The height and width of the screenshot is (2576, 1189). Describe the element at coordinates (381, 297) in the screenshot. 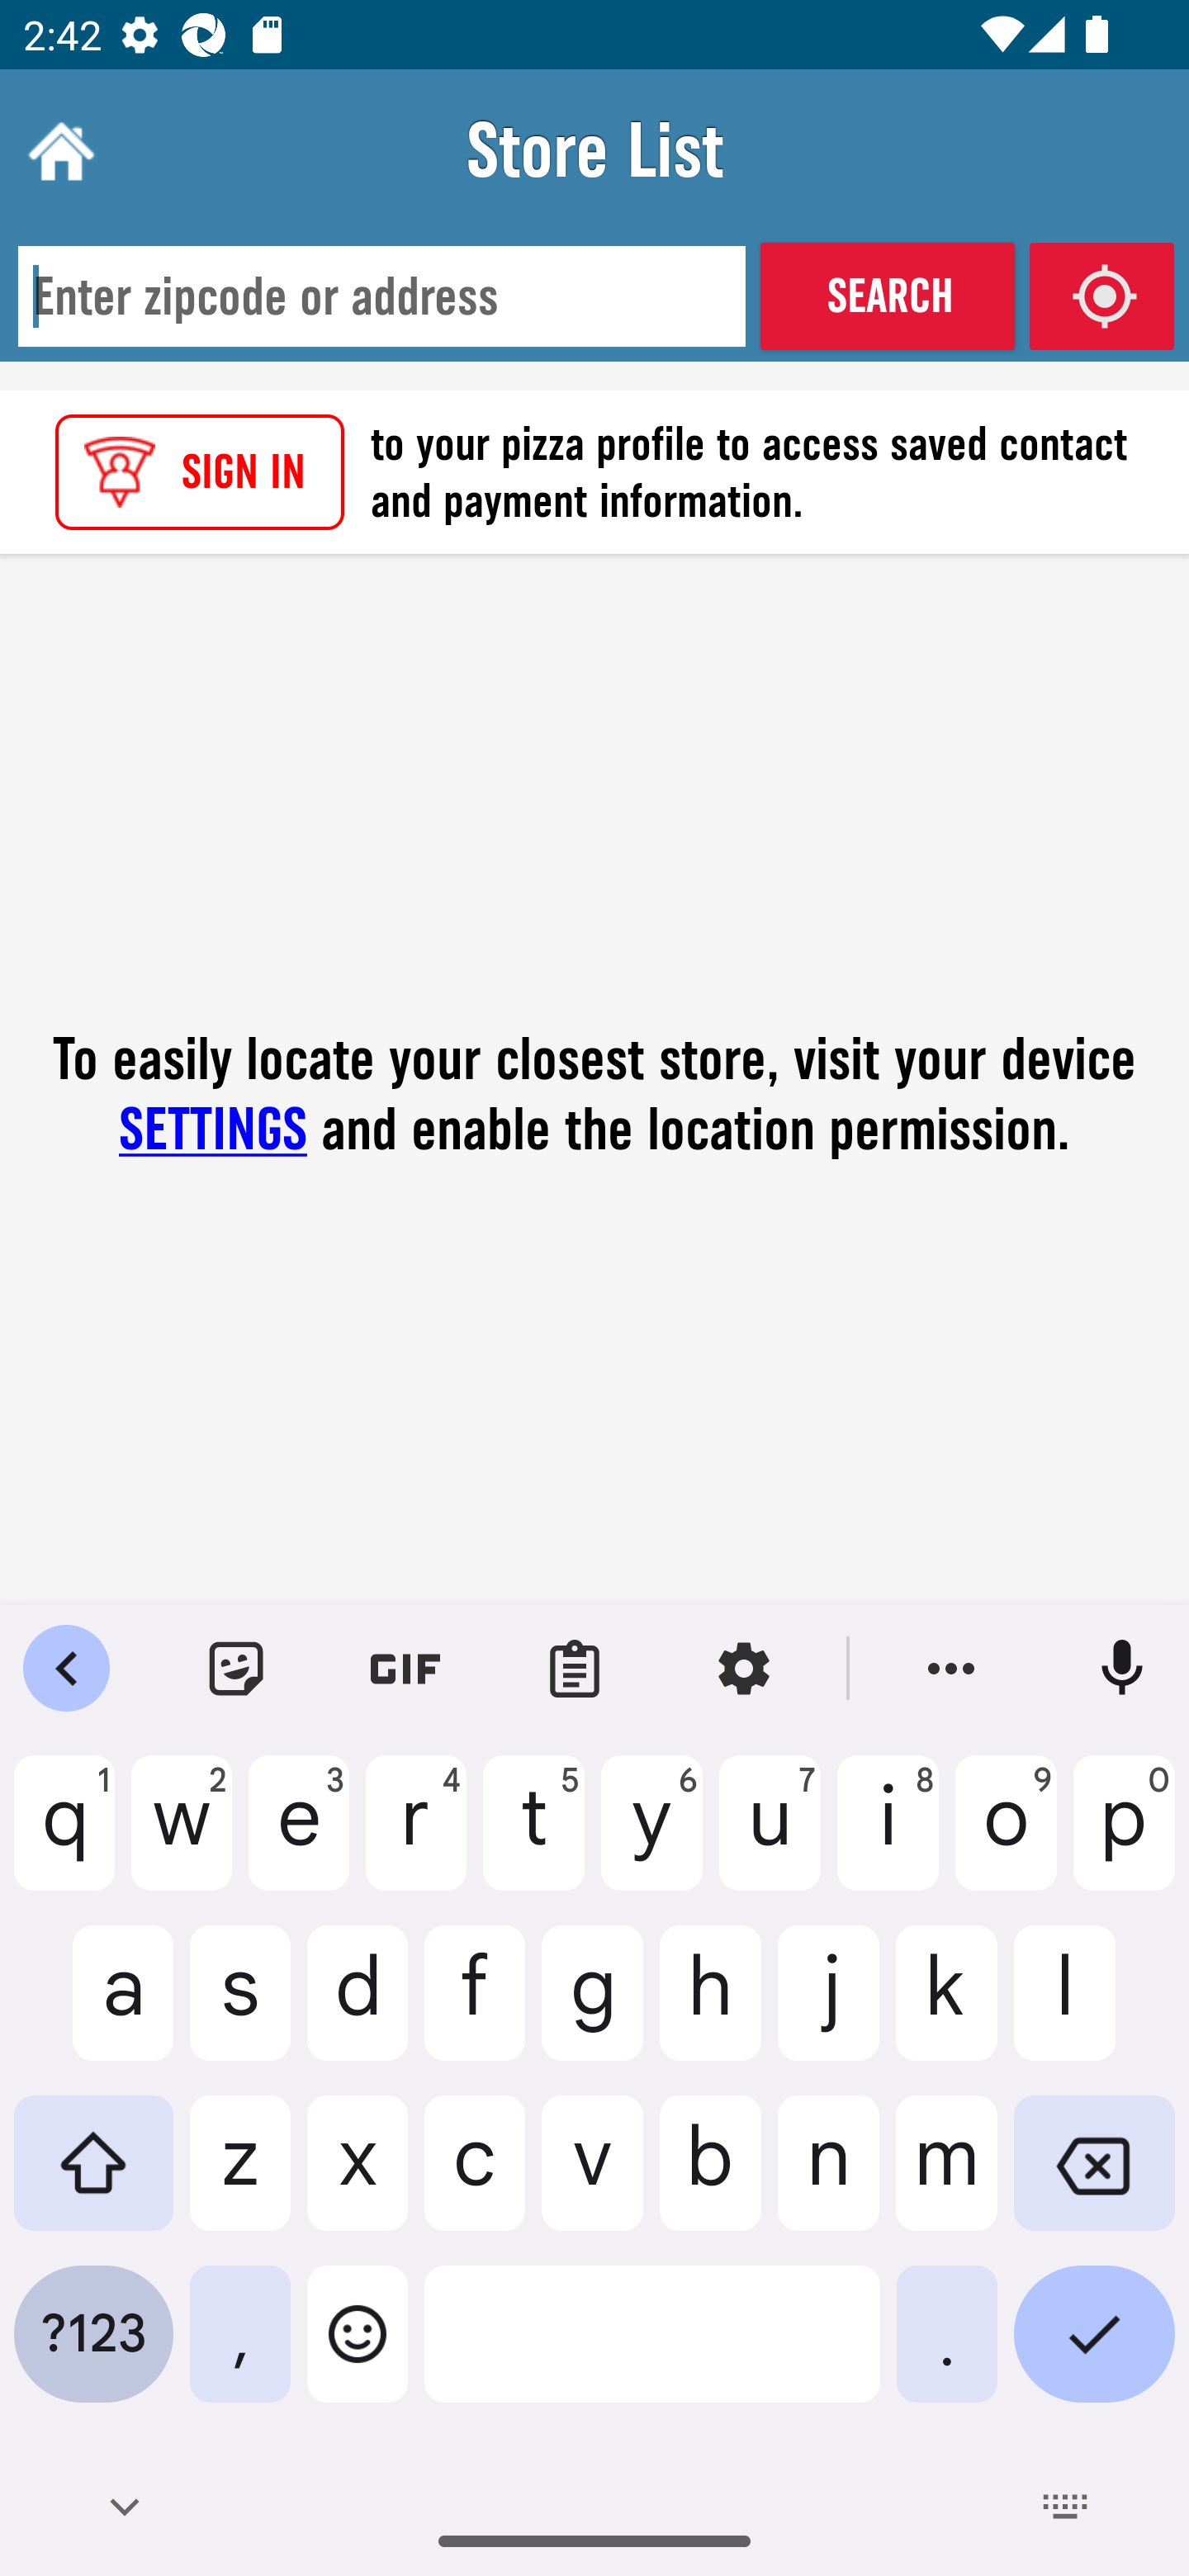

I see `Enter zipcode or address` at that location.